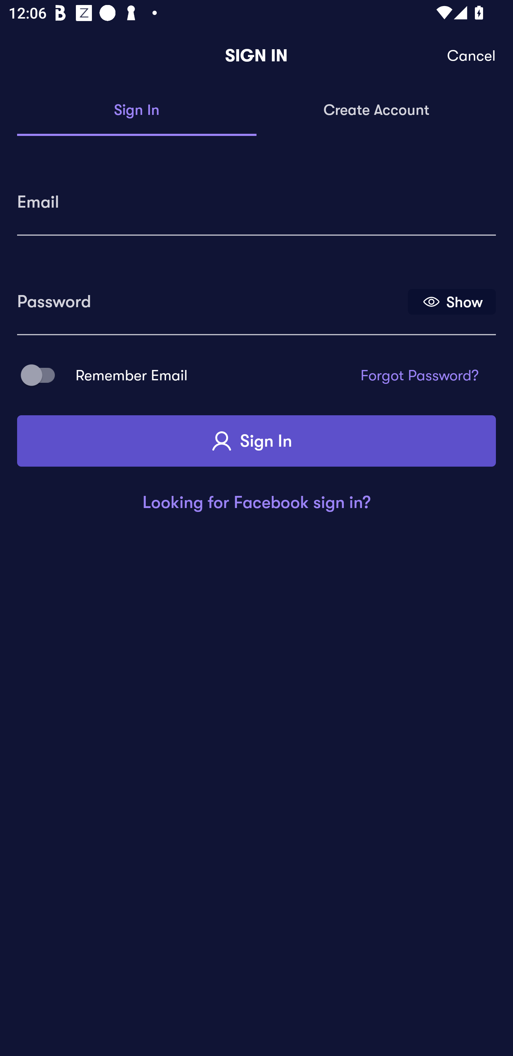 This screenshot has height=1056, width=513. I want to click on Sign In, so click(256, 441).